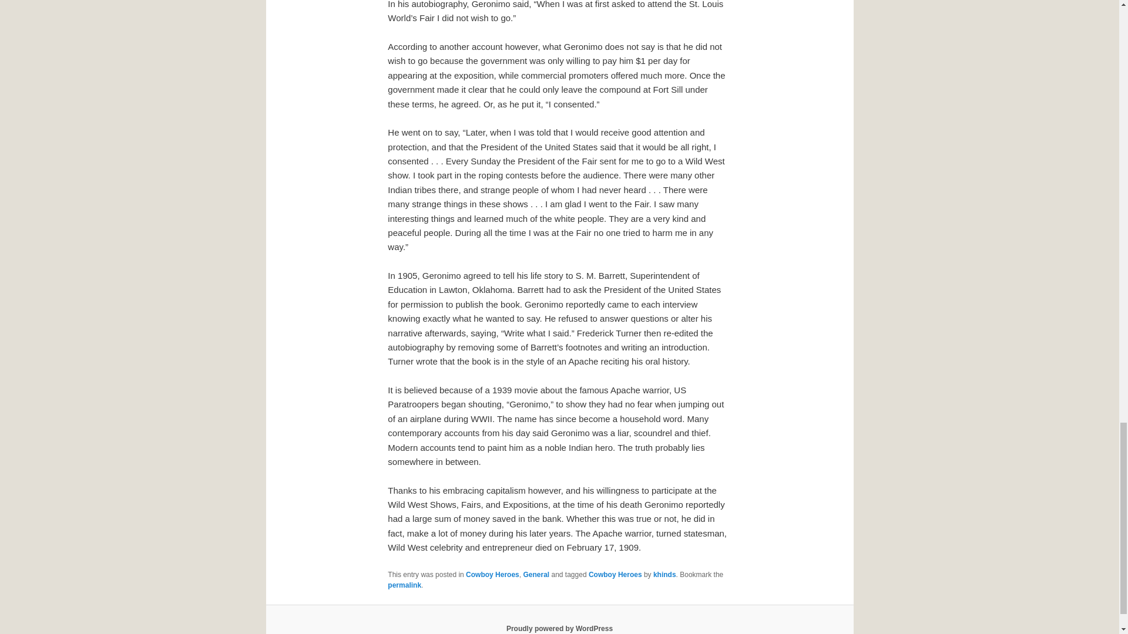 The image size is (1128, 634). What do you see at coordinates (536, 575) in the screenshot?
I see `General` at bounding box center [536, 575].